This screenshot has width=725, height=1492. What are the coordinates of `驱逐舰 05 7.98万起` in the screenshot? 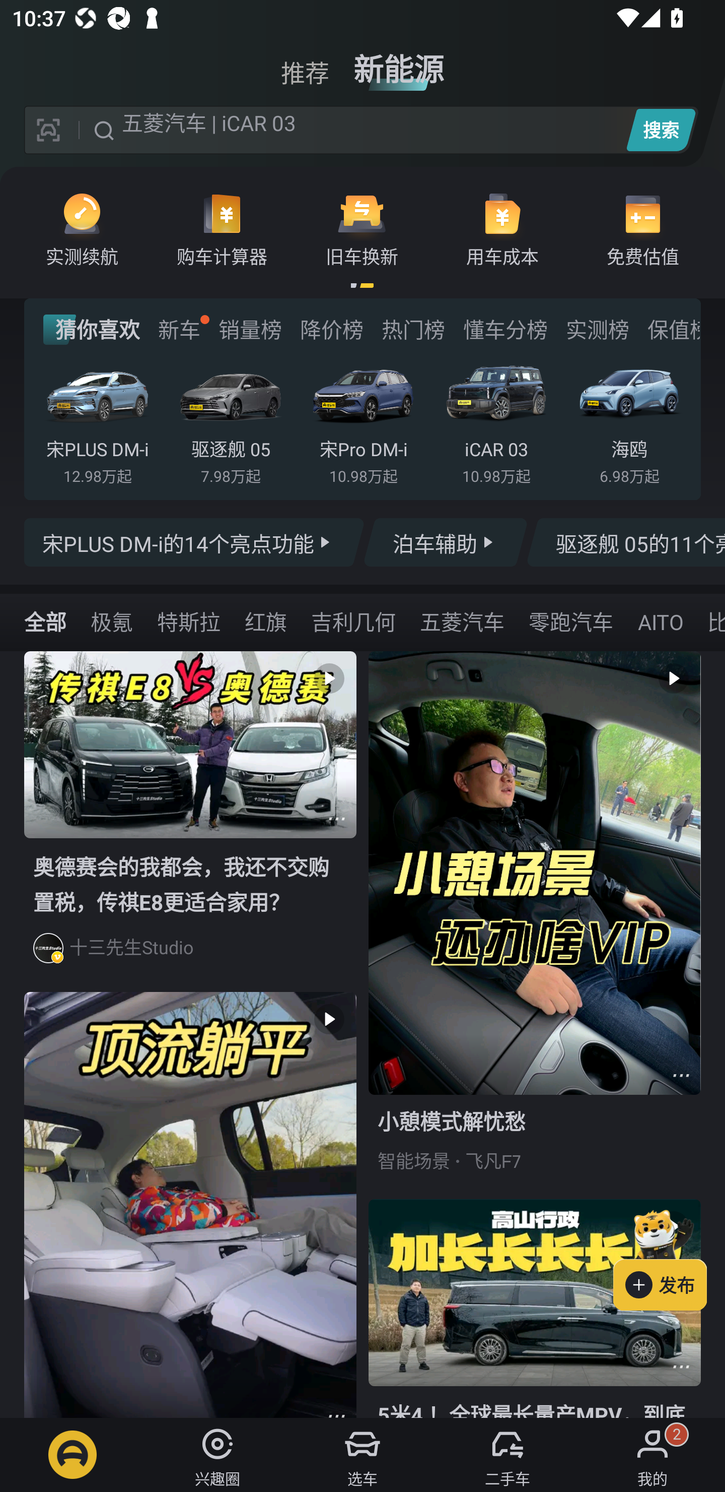 It's located at (230, 421).